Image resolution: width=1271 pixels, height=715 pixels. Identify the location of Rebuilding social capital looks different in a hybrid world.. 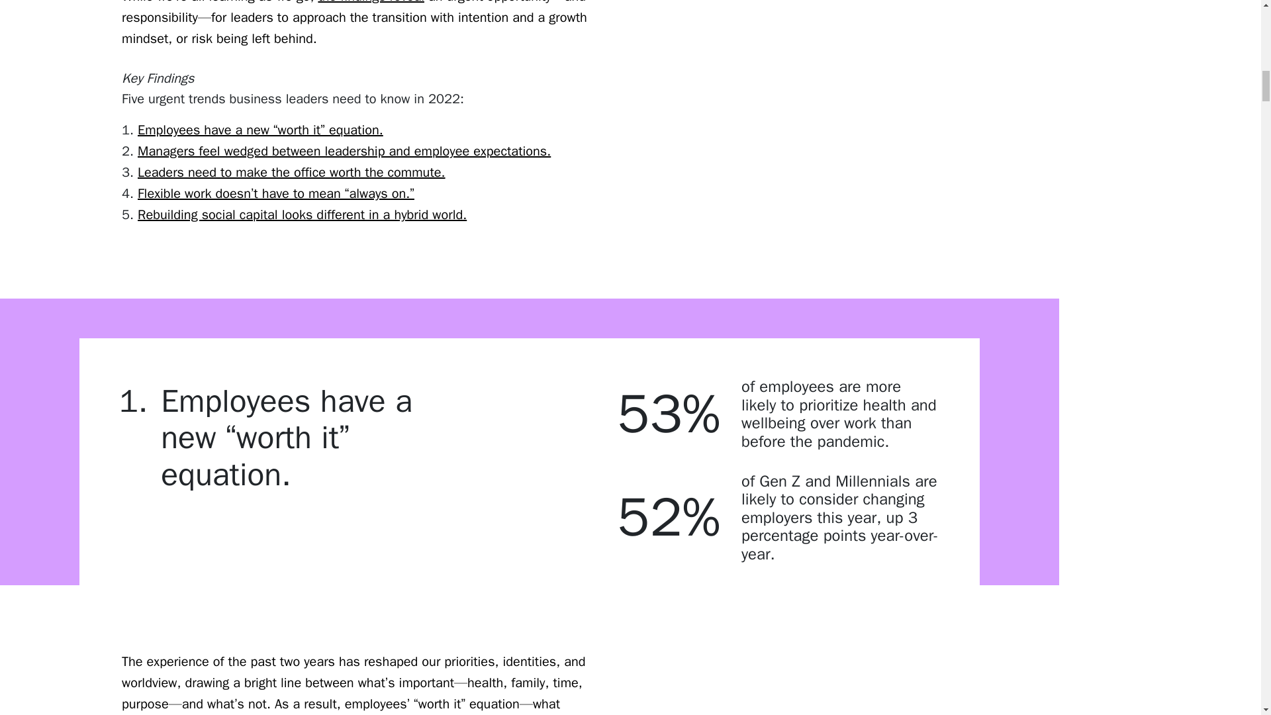
(302, 215).